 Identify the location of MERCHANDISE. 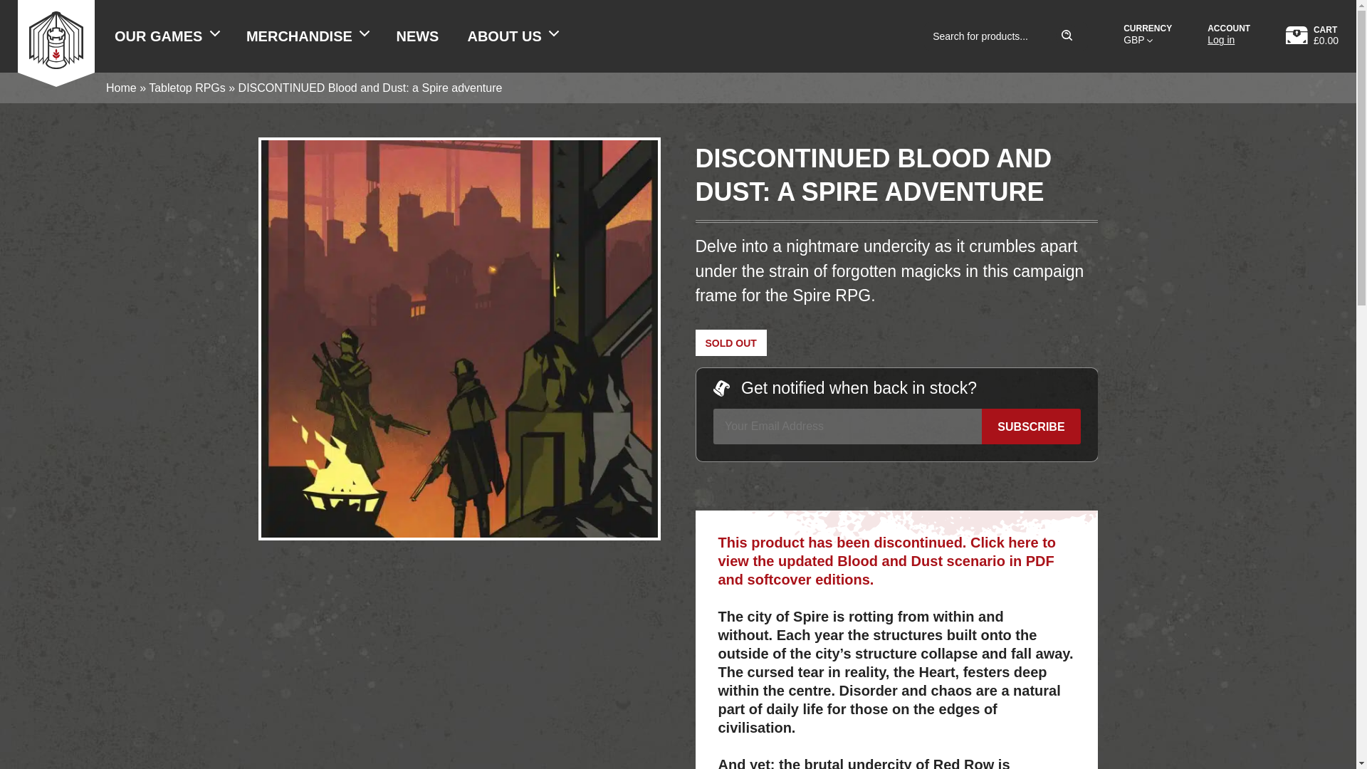
(308, 36).